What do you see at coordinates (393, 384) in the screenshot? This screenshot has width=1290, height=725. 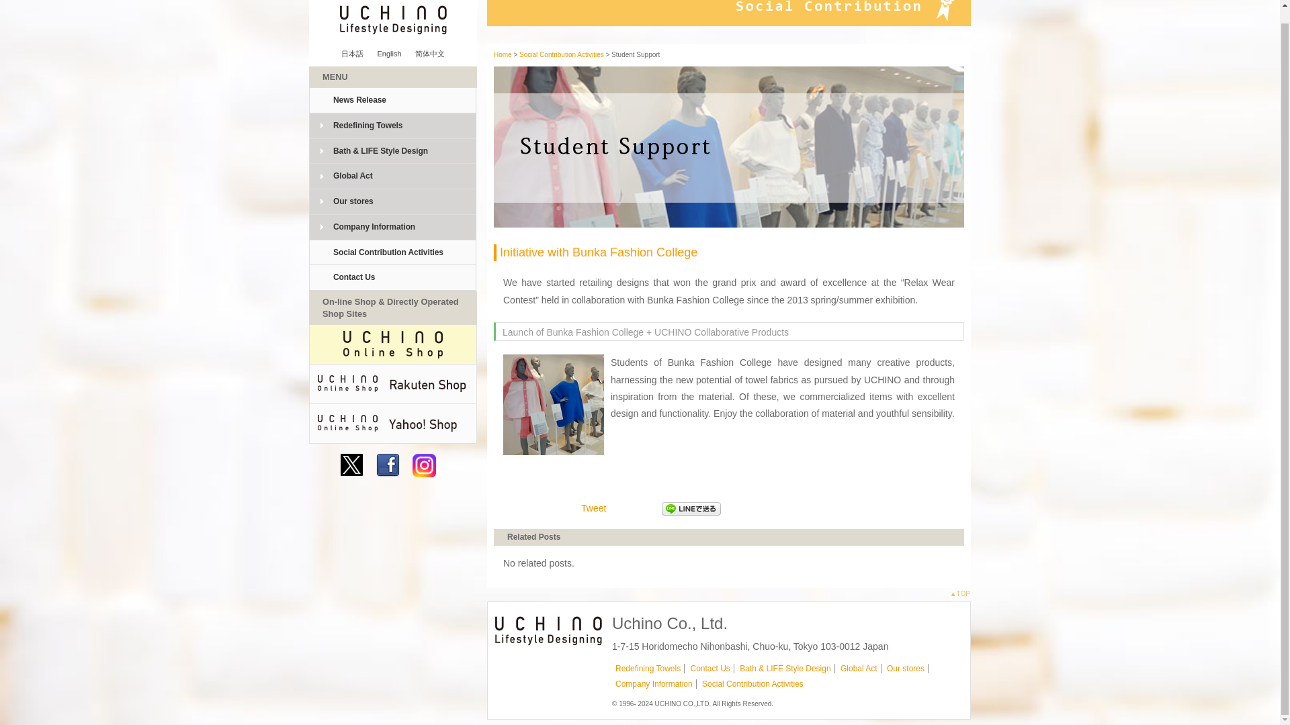 I see `Go to UCHINO Rakuten Store` at bounding box center [393, 384].